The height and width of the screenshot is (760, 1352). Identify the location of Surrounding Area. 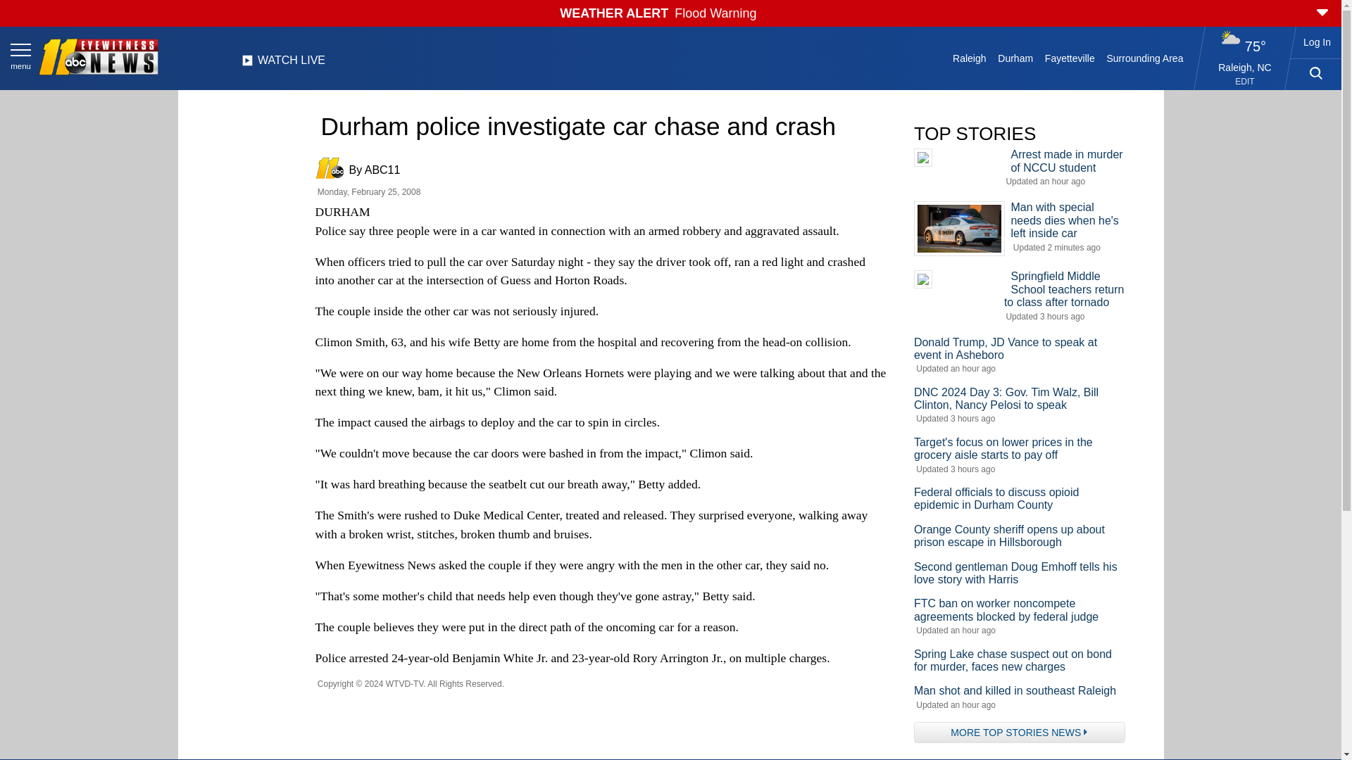
(1145, 58).